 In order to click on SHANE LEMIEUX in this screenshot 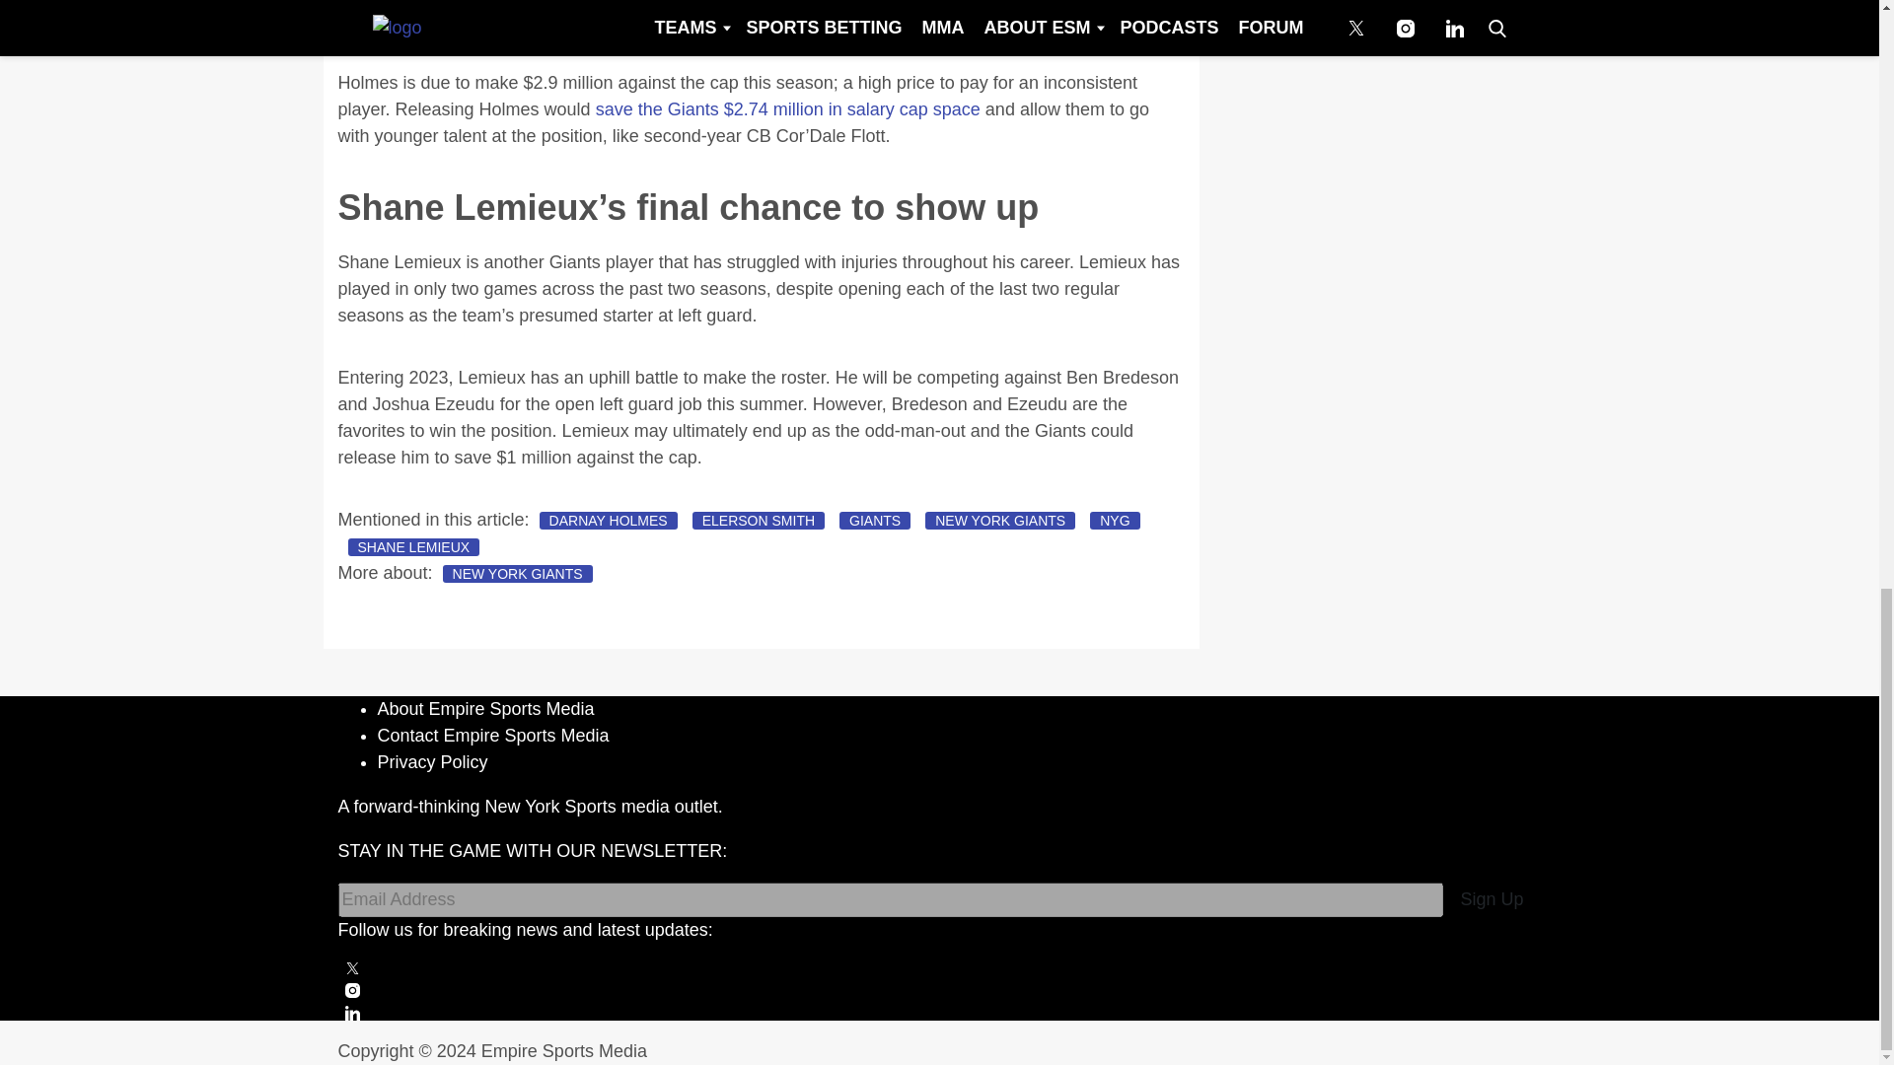, I will do `click(412, 546)`.